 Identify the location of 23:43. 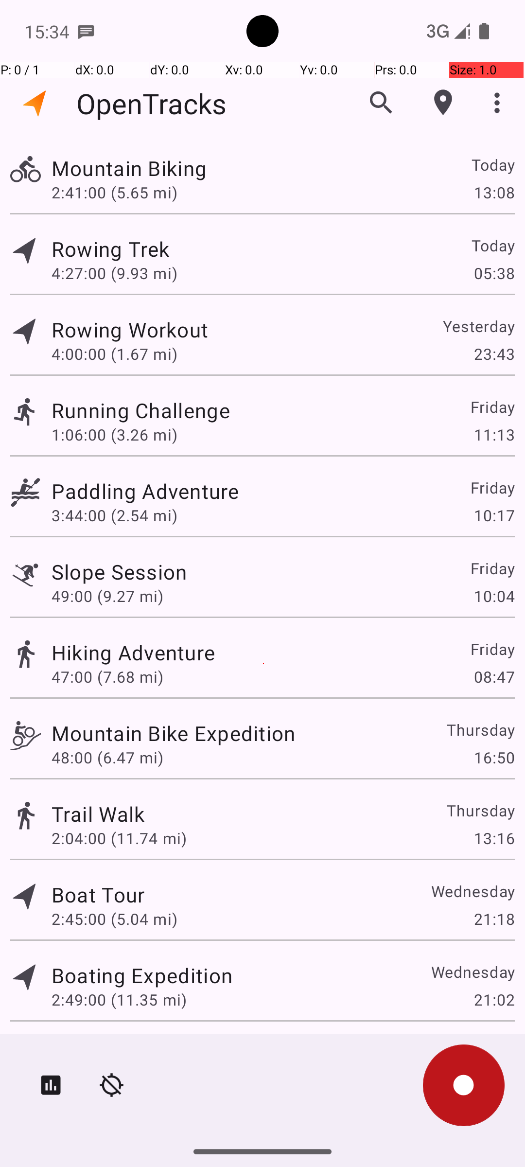
(494, 354).